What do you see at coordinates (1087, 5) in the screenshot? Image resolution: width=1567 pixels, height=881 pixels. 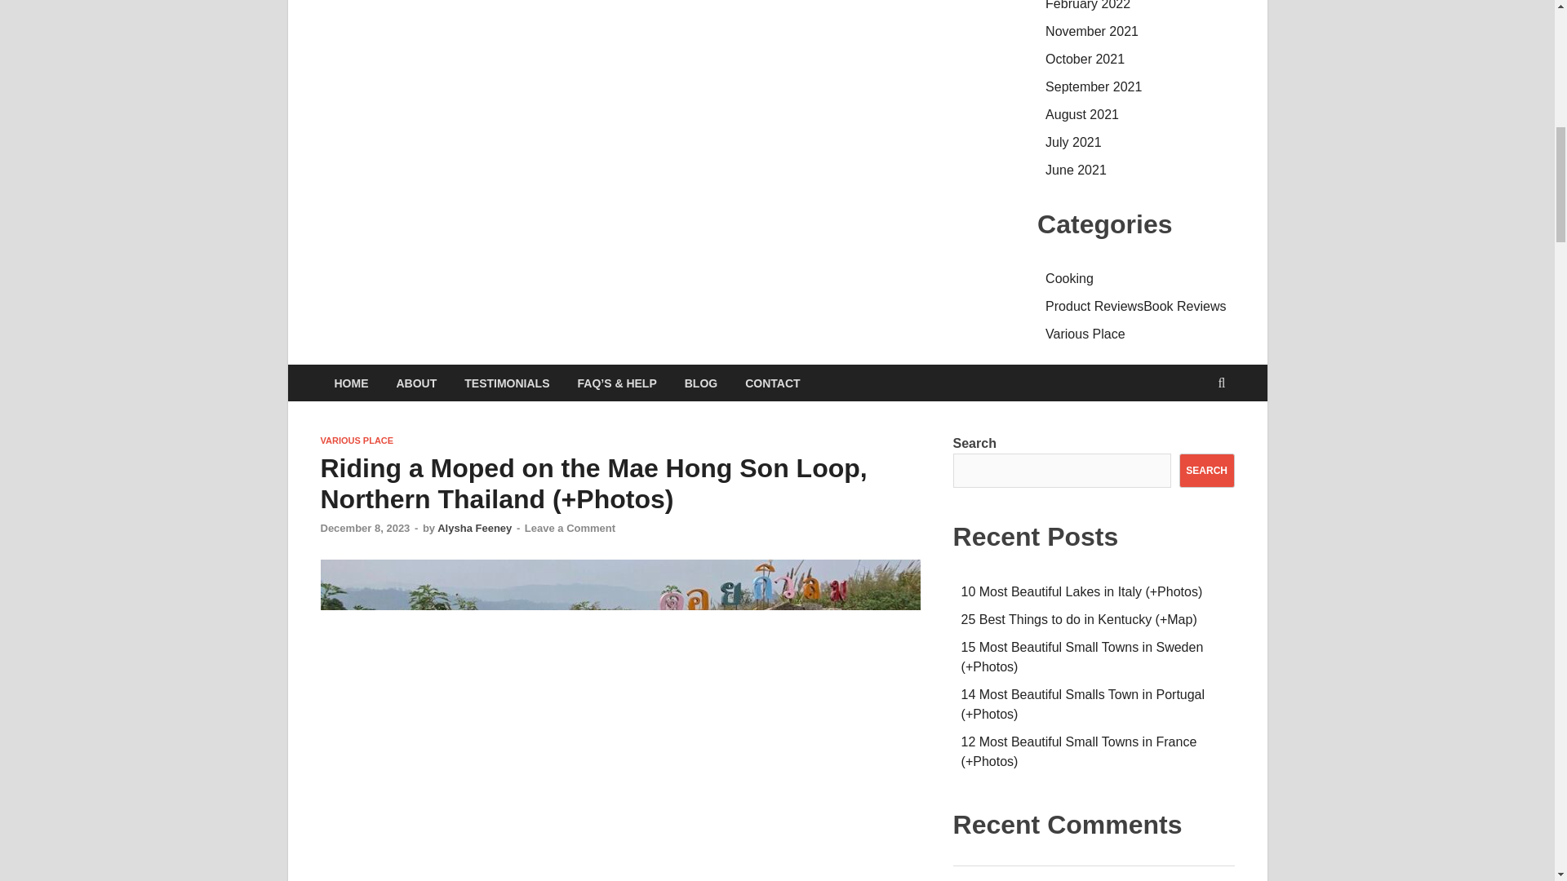 I see `February 2022` at bounding box center [1087, 5].